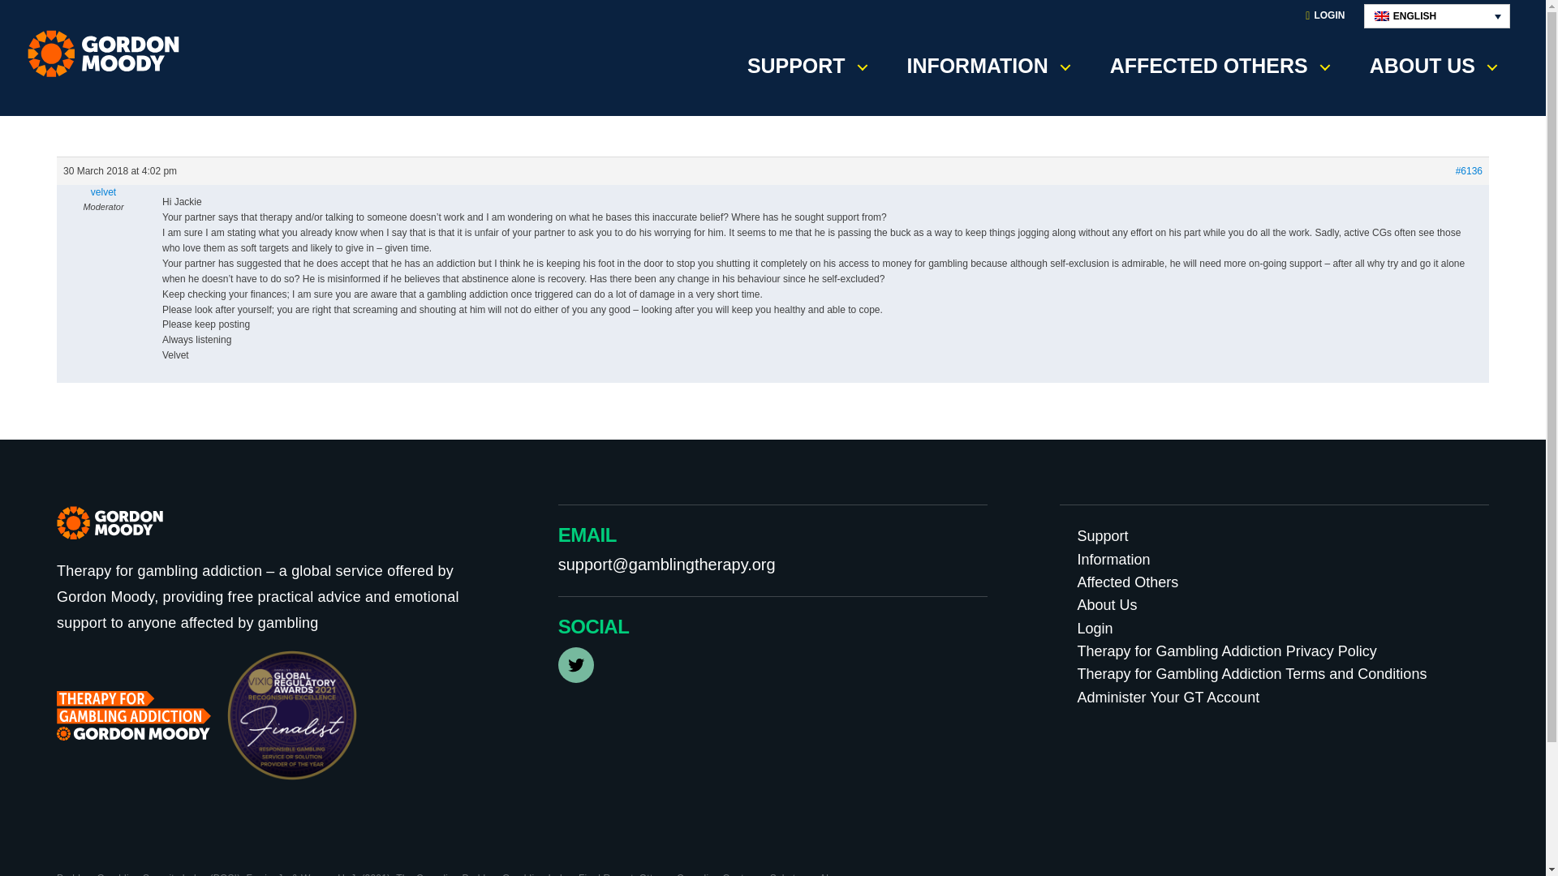 The height and width of the screenshot is (876, 1558). What do you see at coordinates (102, 191) in the screenshot?
I see `View velvet's profile` at bounding box center [102, 191].